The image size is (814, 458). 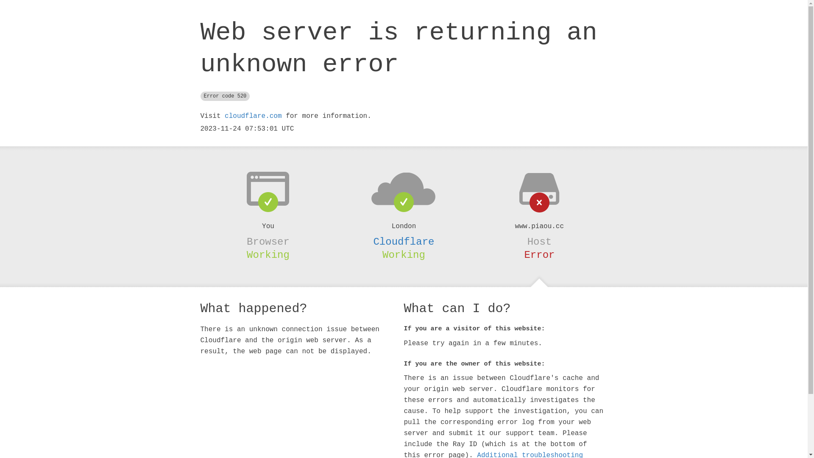 I want to click on cloudflare.com, so click(x=253, y=116).